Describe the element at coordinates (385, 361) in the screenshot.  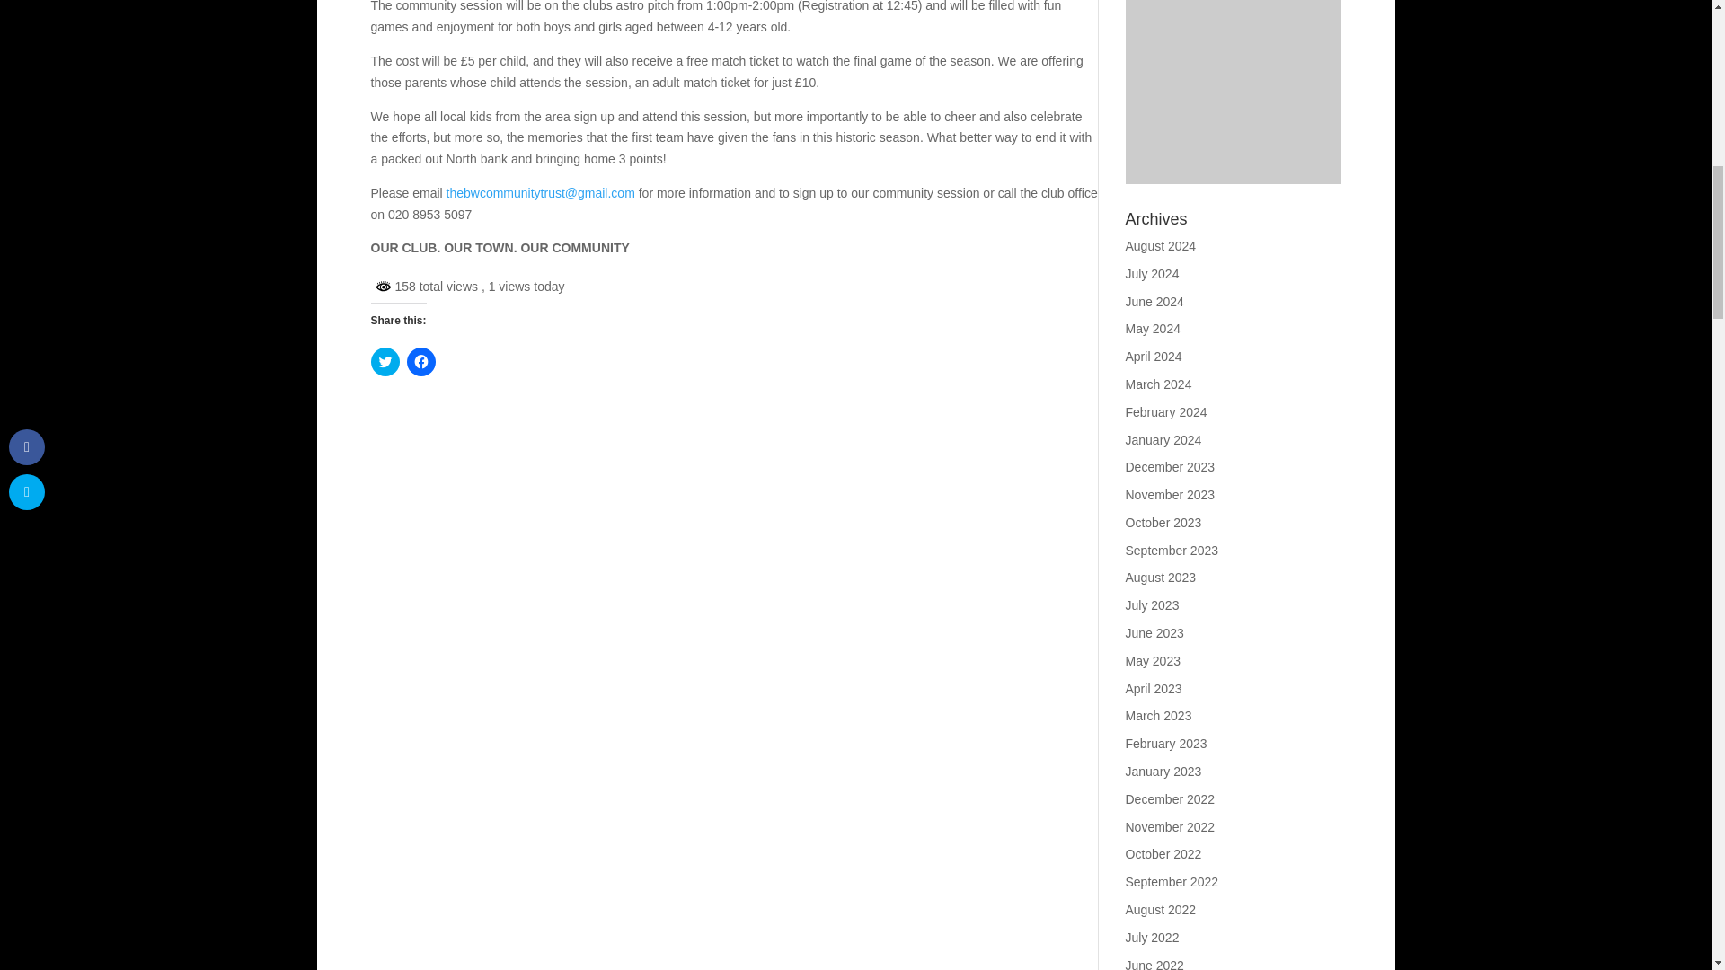
I see `Click to share on Twitter` at that location.